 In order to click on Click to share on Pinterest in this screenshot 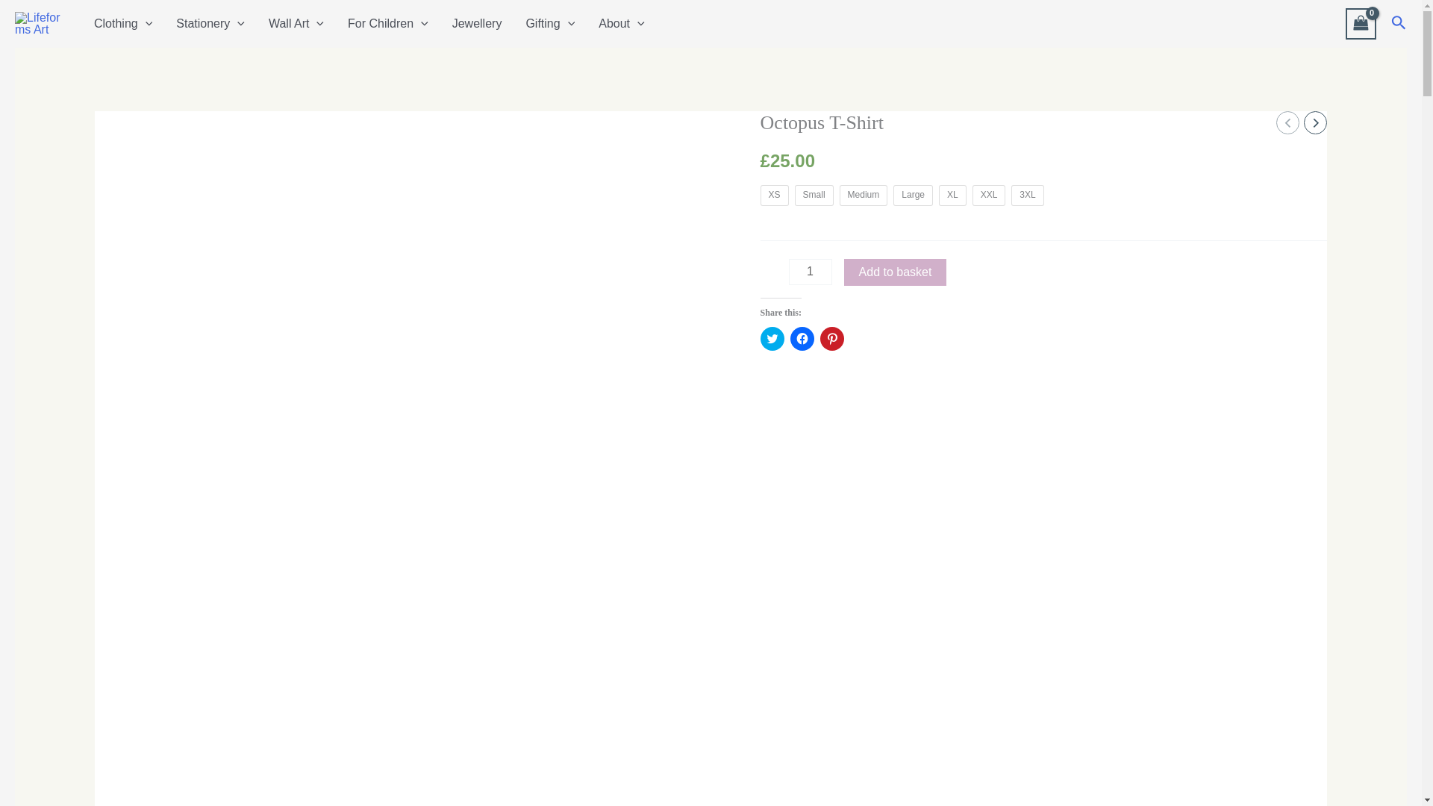, I will do `click(831, 339)`.